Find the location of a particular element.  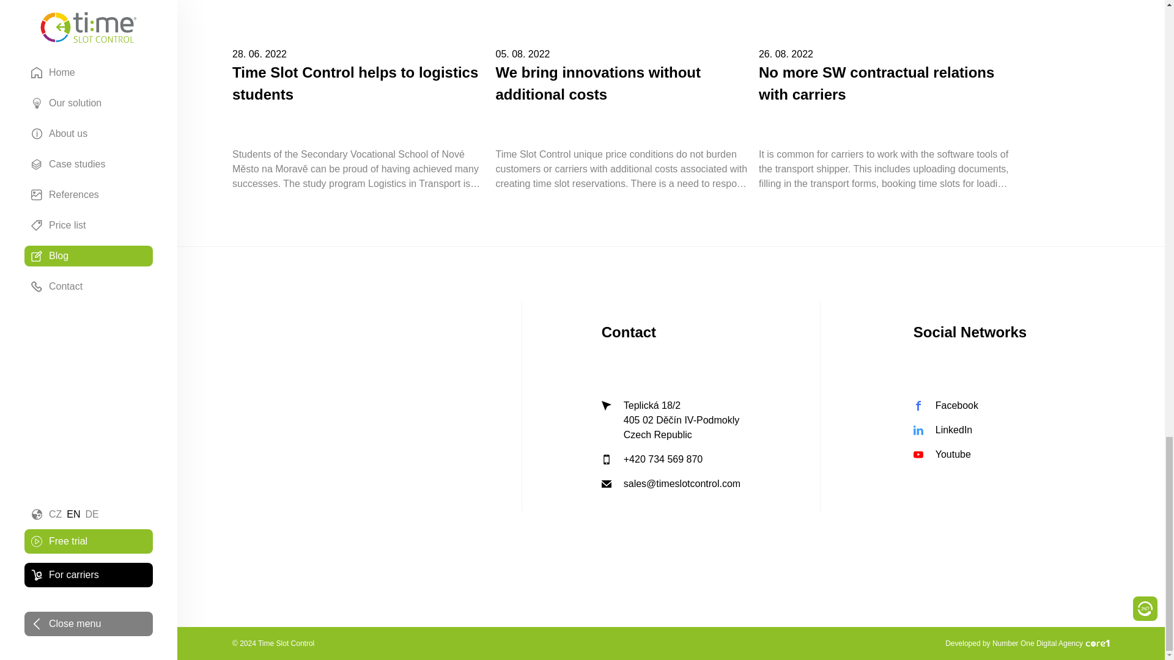

LinkedIn is located at coordinates (970, 430).